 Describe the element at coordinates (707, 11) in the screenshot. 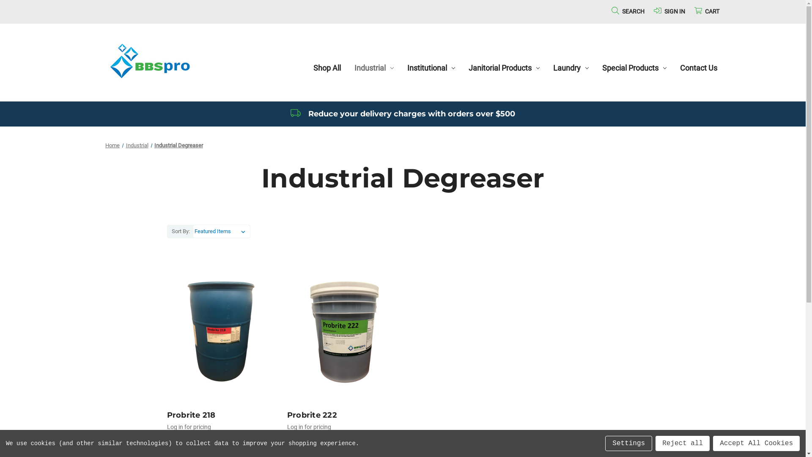

I see `CART` at that location.